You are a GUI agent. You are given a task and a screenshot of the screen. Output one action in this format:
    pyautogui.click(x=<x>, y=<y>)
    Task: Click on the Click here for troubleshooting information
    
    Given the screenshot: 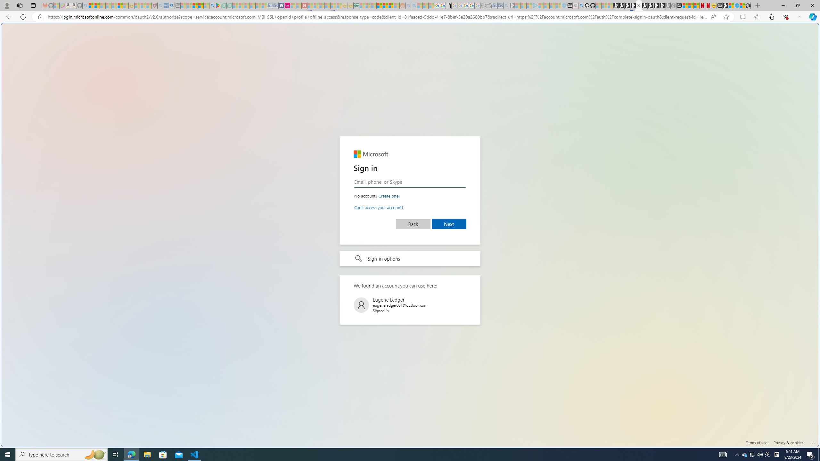 What is the action you would take?
    pyautogui.click(x=812, y=442)
    